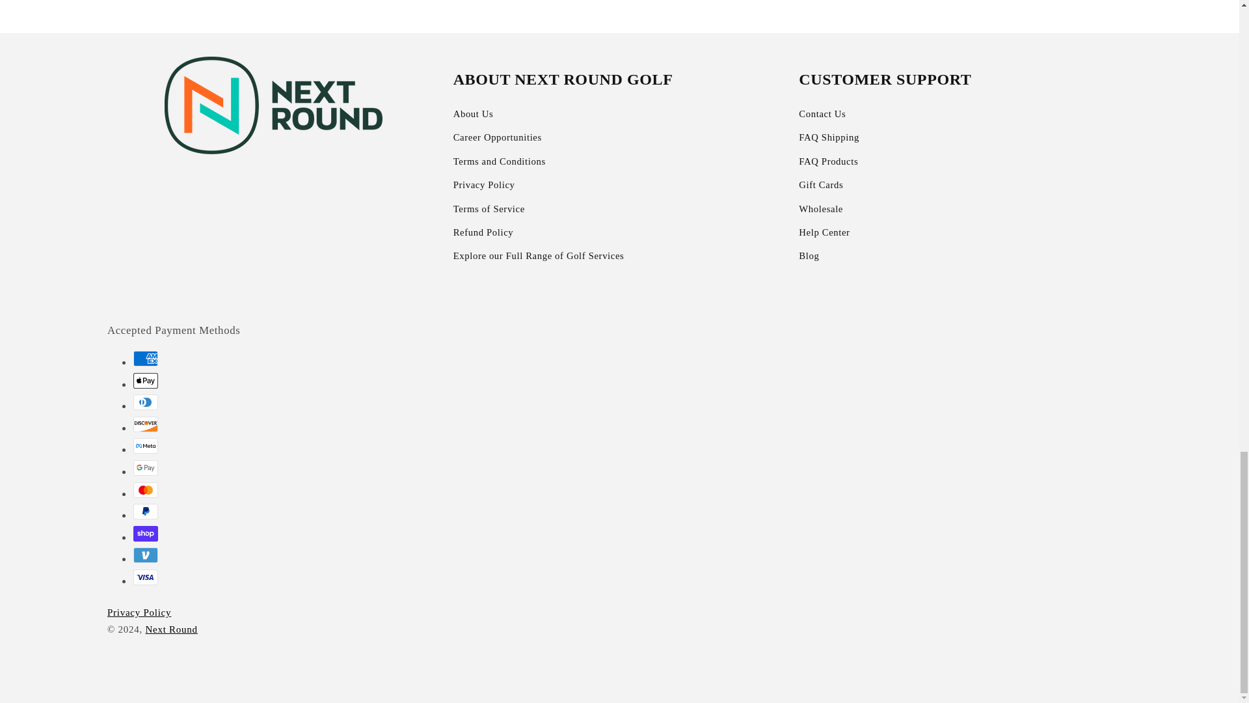 The height and width of the screenshot is (703, 1249). I want to click on American Express, so click(146, 358).